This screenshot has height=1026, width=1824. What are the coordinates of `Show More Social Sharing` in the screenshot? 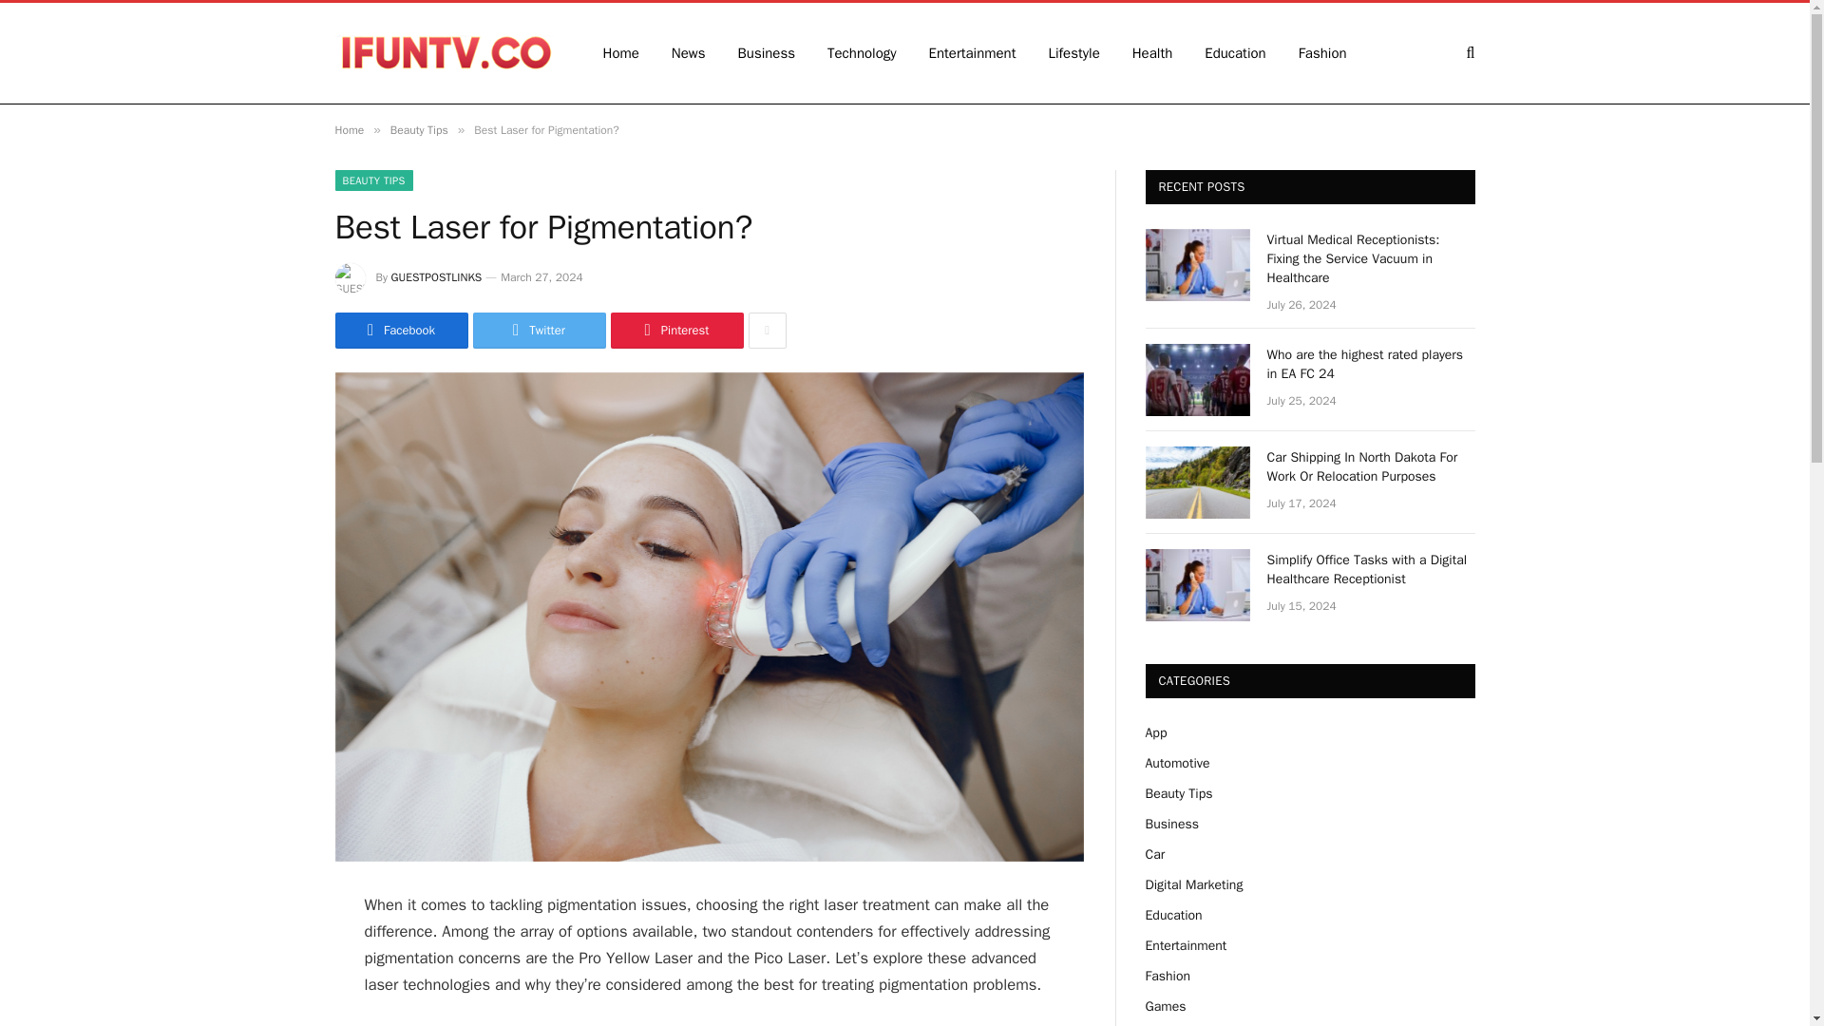 It's located at (767, 331).